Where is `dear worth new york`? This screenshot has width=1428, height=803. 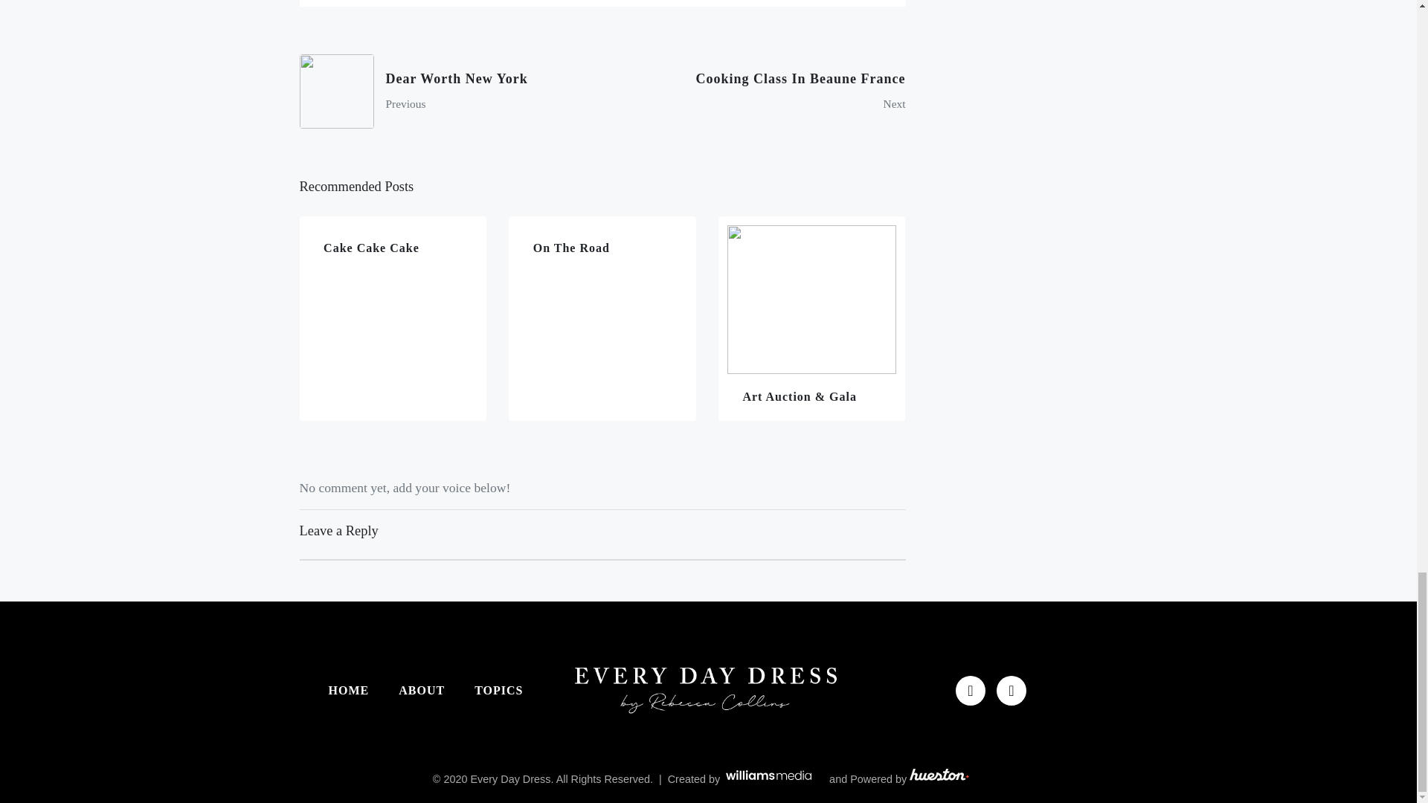 dear worth new york is located at coordinates (445, 91).